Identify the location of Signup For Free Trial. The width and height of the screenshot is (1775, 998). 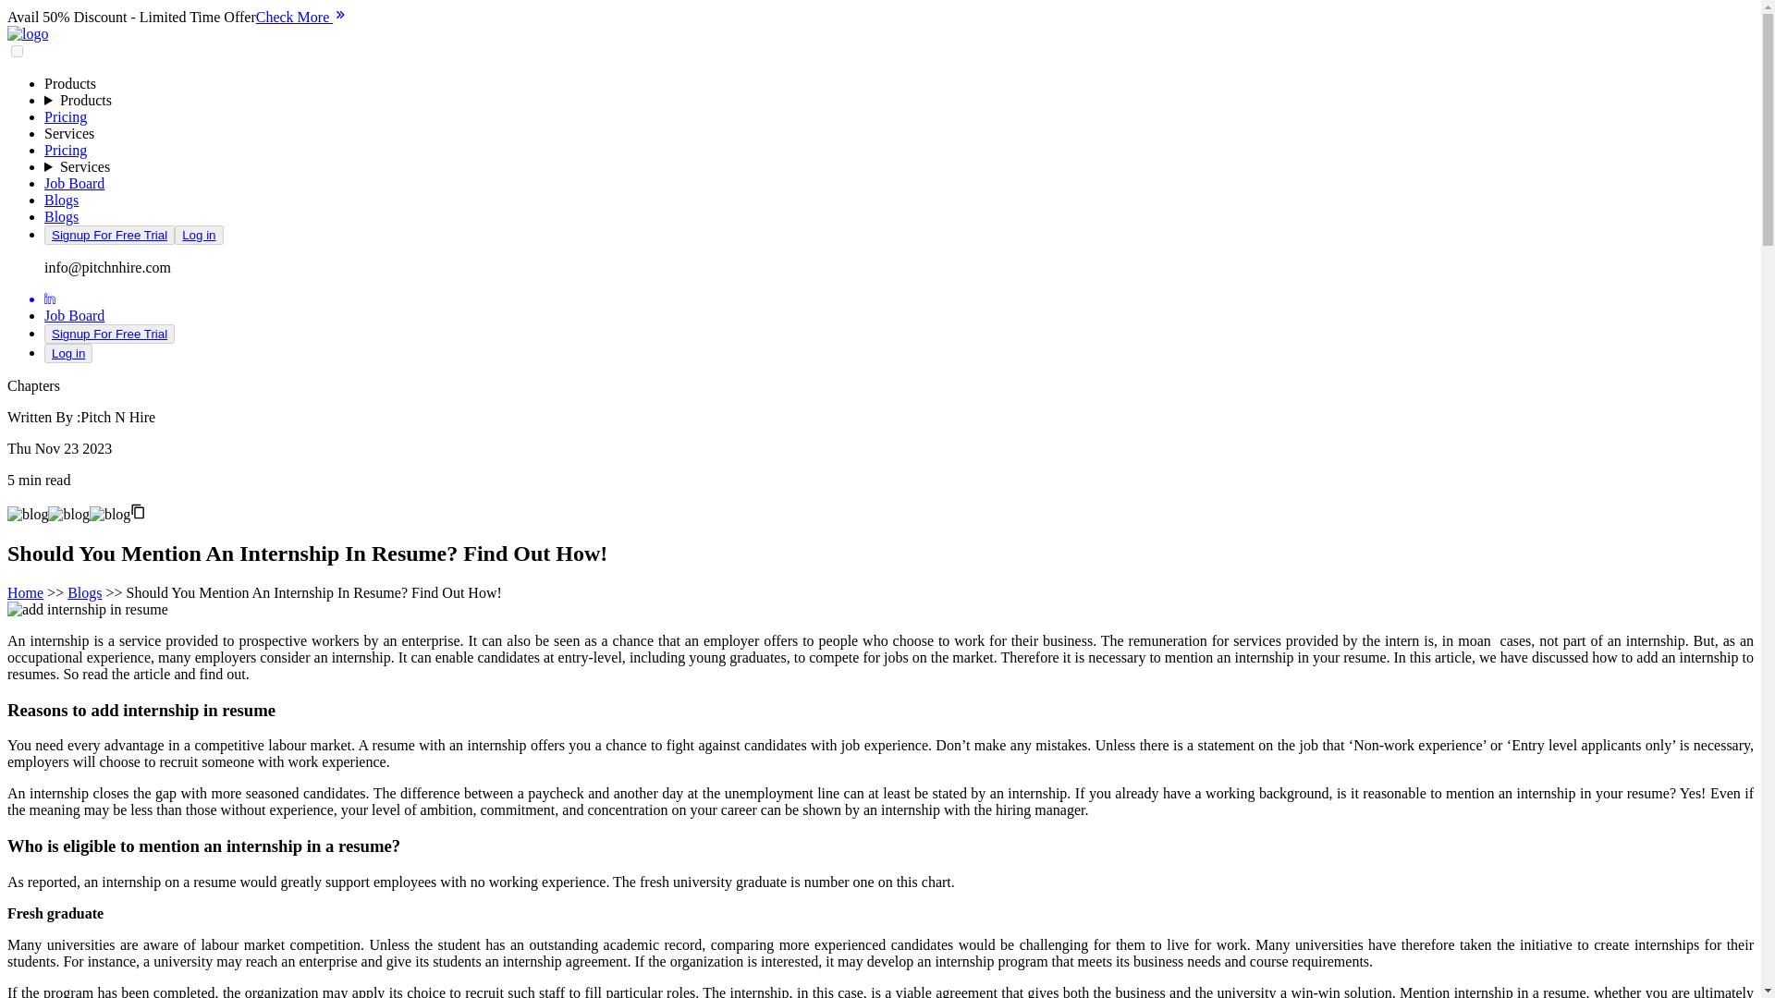
(109, 235).